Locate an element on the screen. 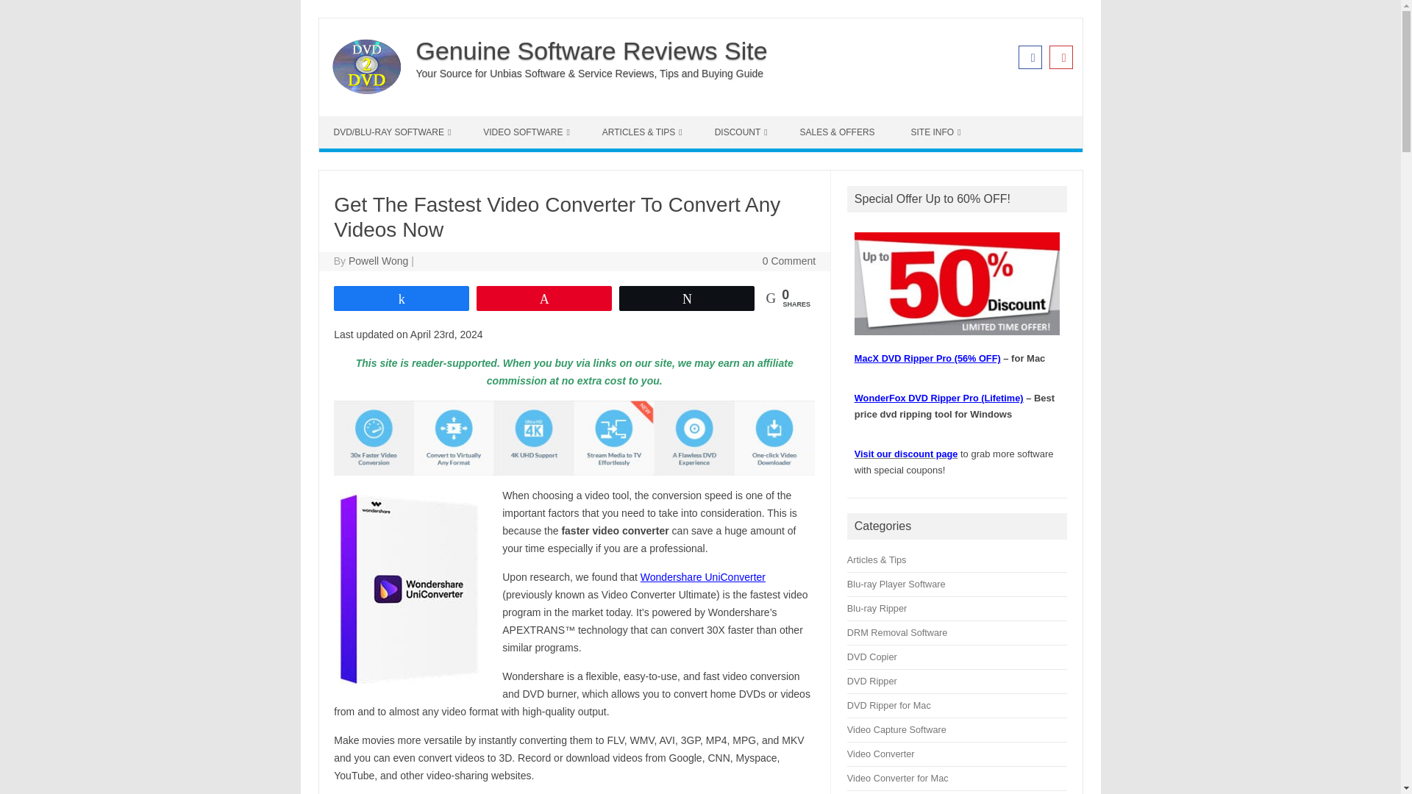 The width and height of the screenshot is (1412, 794). Posts by Powell Wong is located at coordinates (378, 260).